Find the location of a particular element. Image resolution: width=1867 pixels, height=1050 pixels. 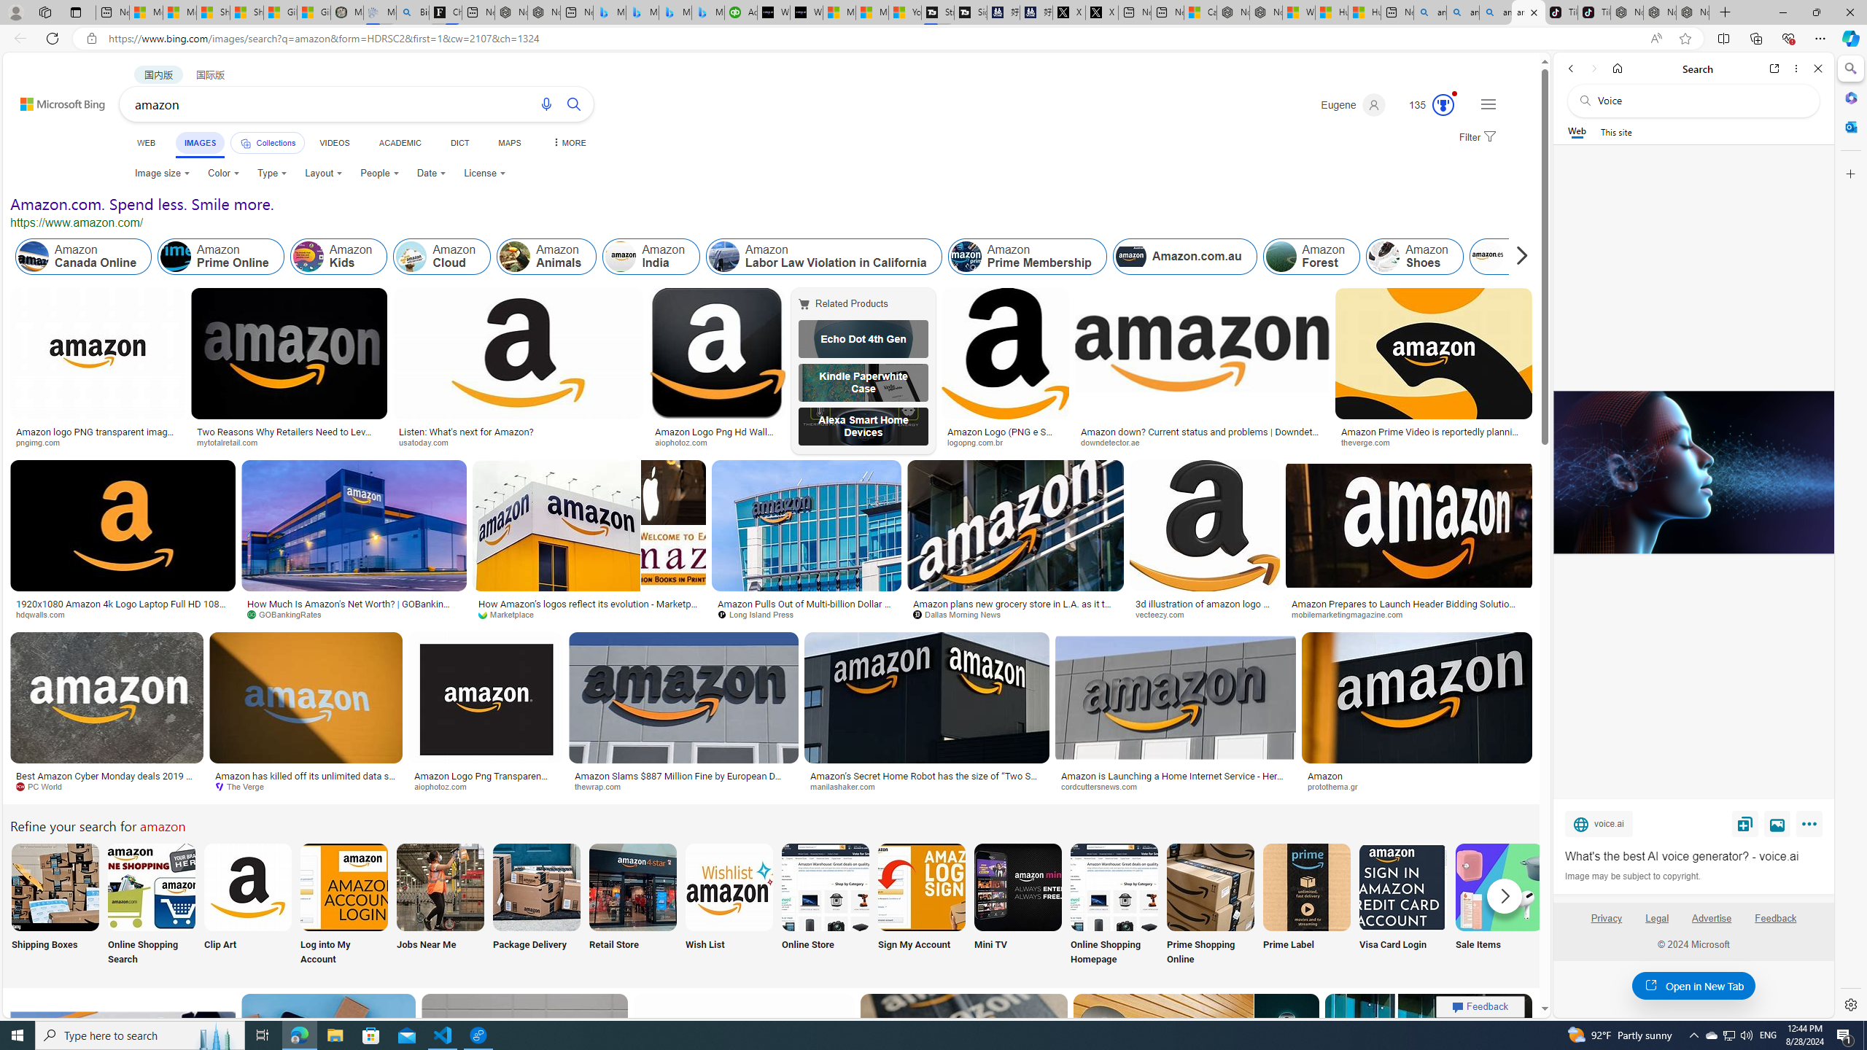

Forward is located at coordinates (1593, 69).